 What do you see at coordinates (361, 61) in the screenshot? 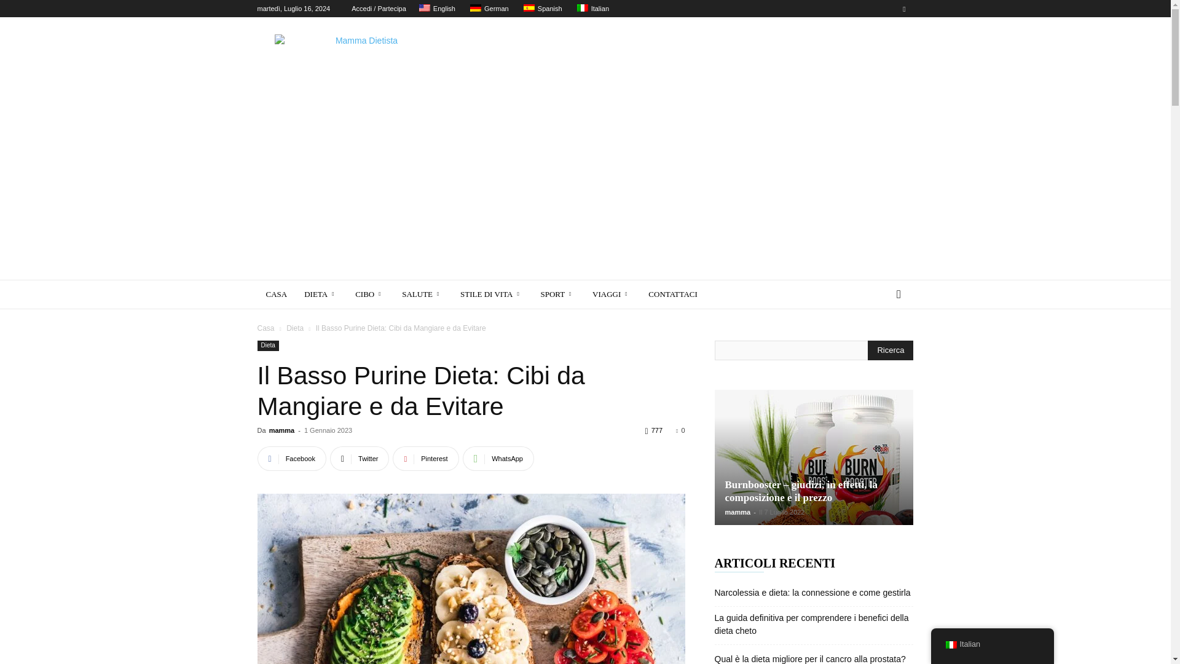
I see `Mamma Dietista` at bounding box center [361, 61].